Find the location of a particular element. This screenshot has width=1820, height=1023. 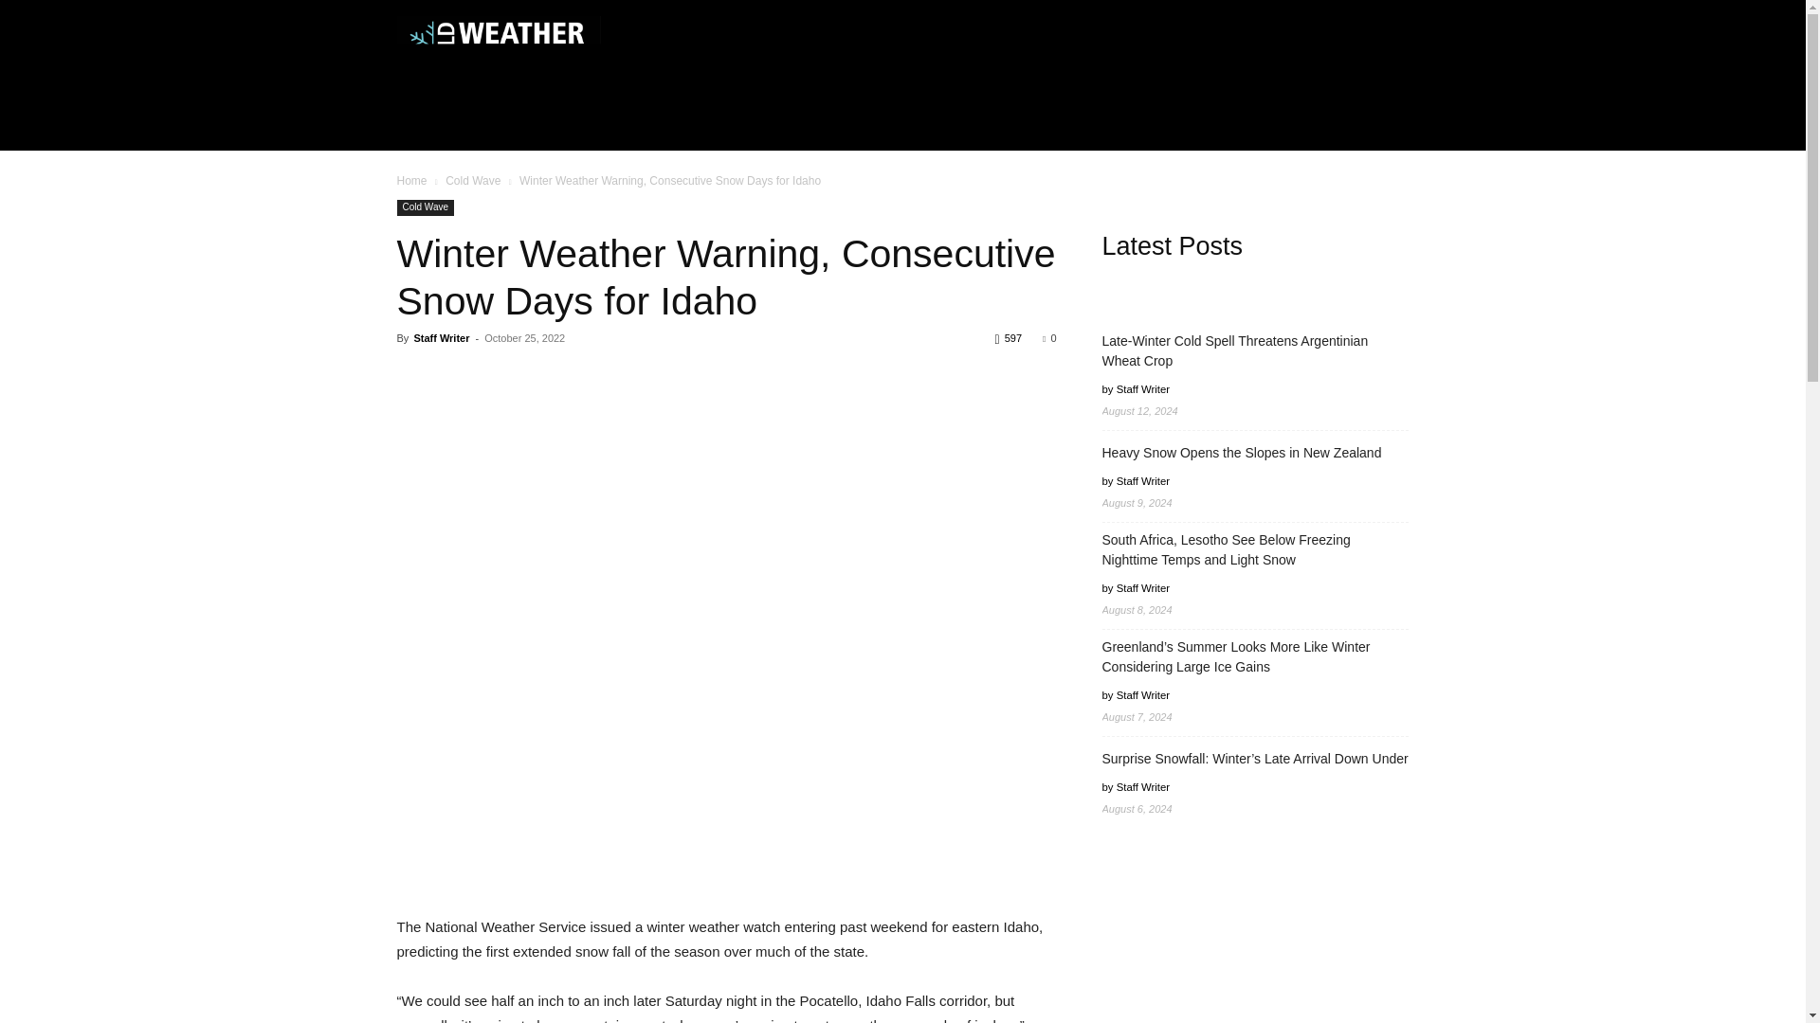

0 is located at coordinates (1048, 337).